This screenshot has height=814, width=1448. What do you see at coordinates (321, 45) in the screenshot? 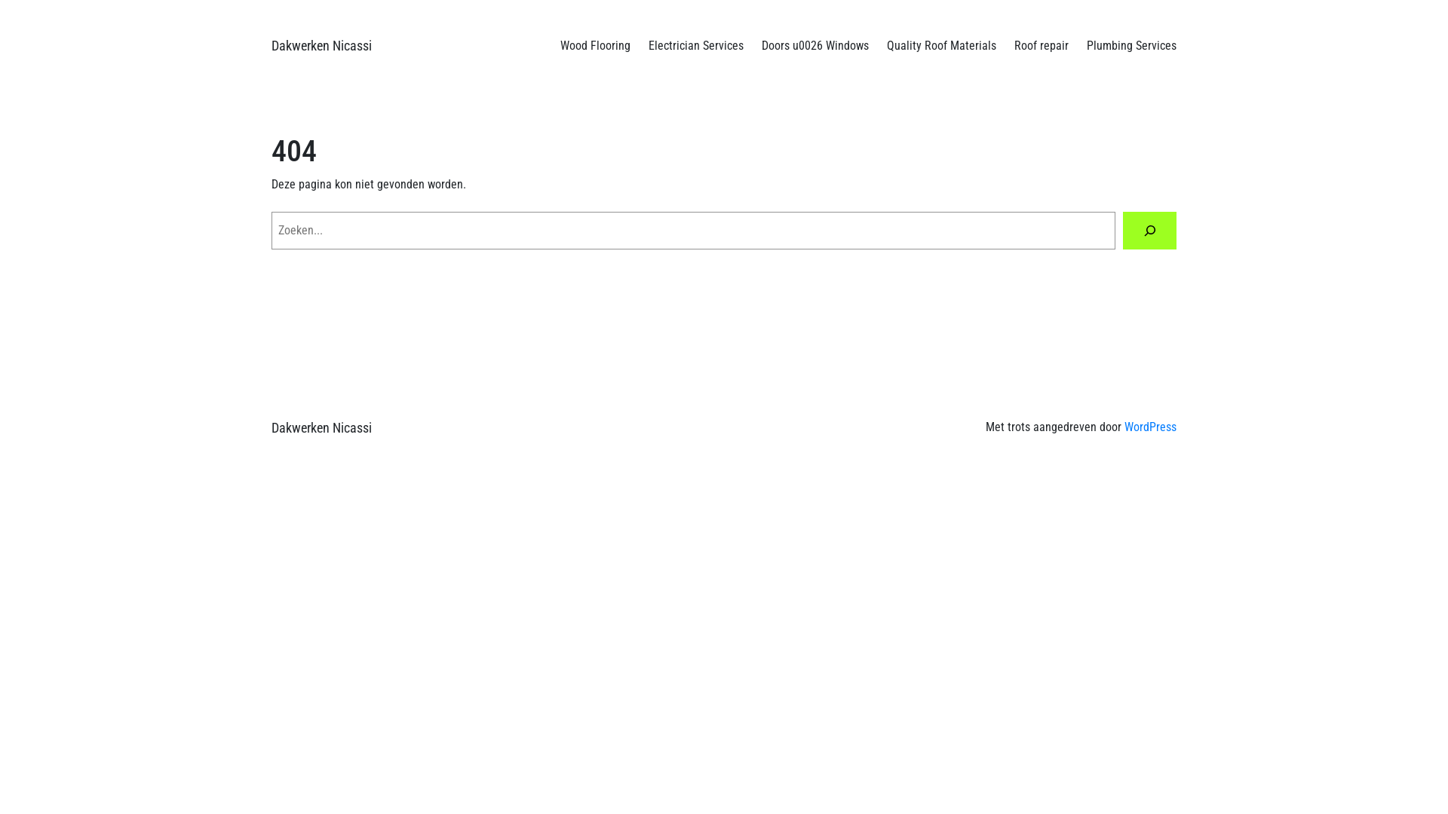
I see `Dakwerken Nicassi` at bounding box center [321, 45].